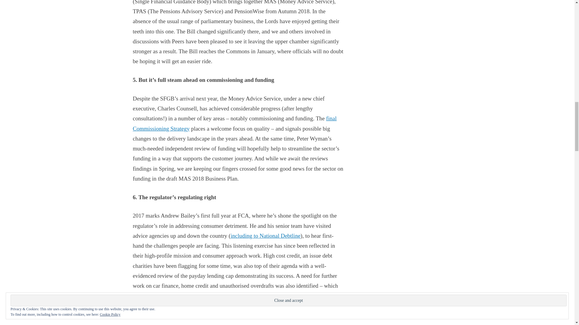 The height and width of the screenshot is (325, 579). I want to click on could go further, so click(323, 315).